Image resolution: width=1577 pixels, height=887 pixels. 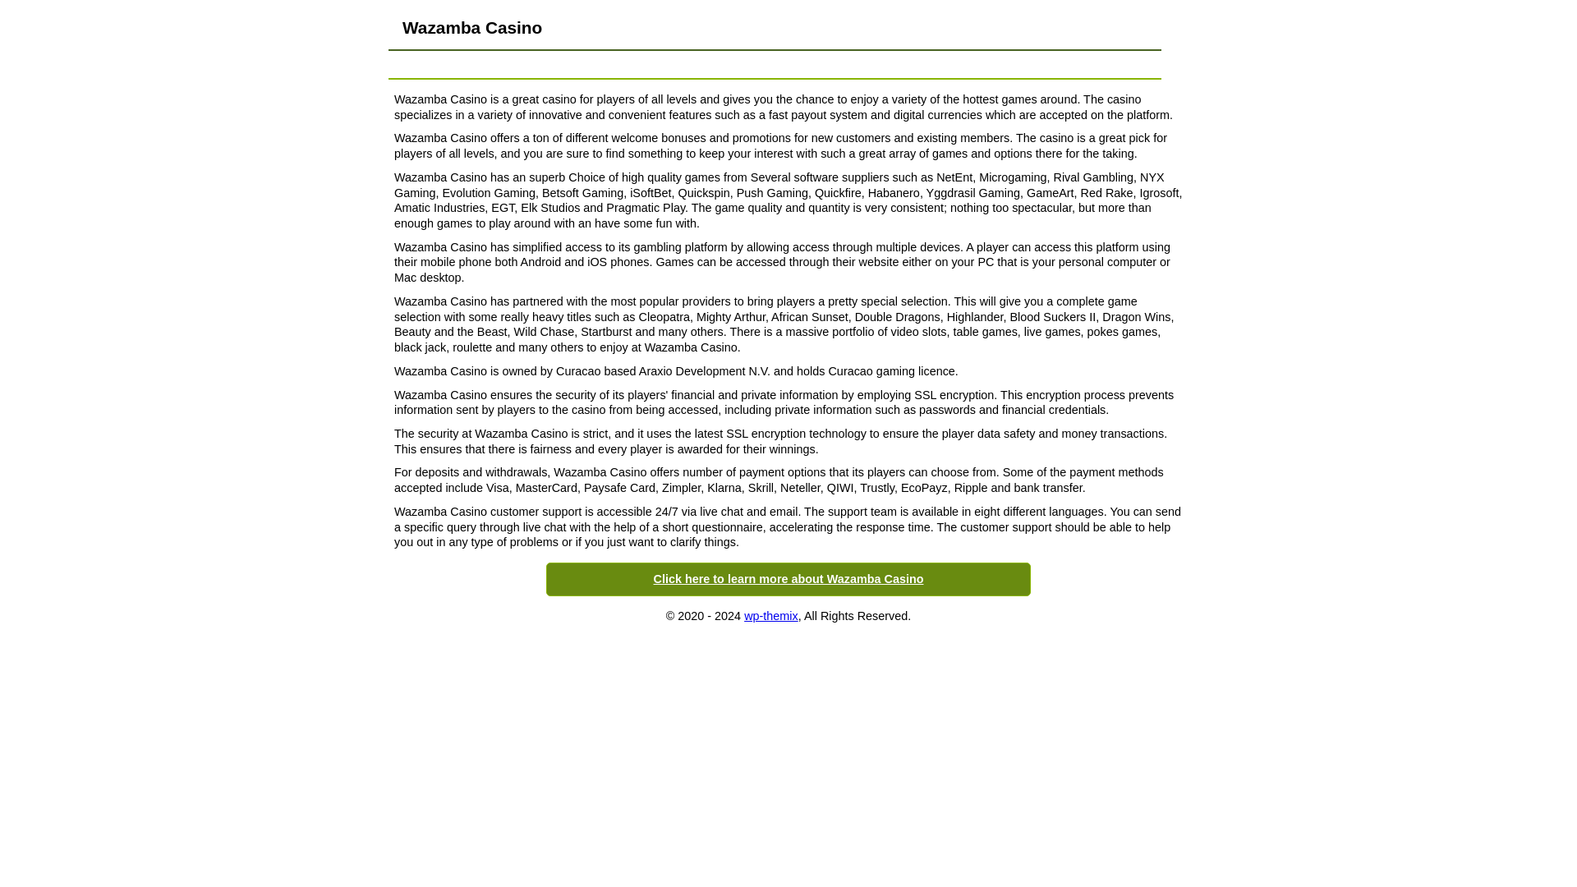 I want to click on Nomini Casino, so click(x=834, y=64).